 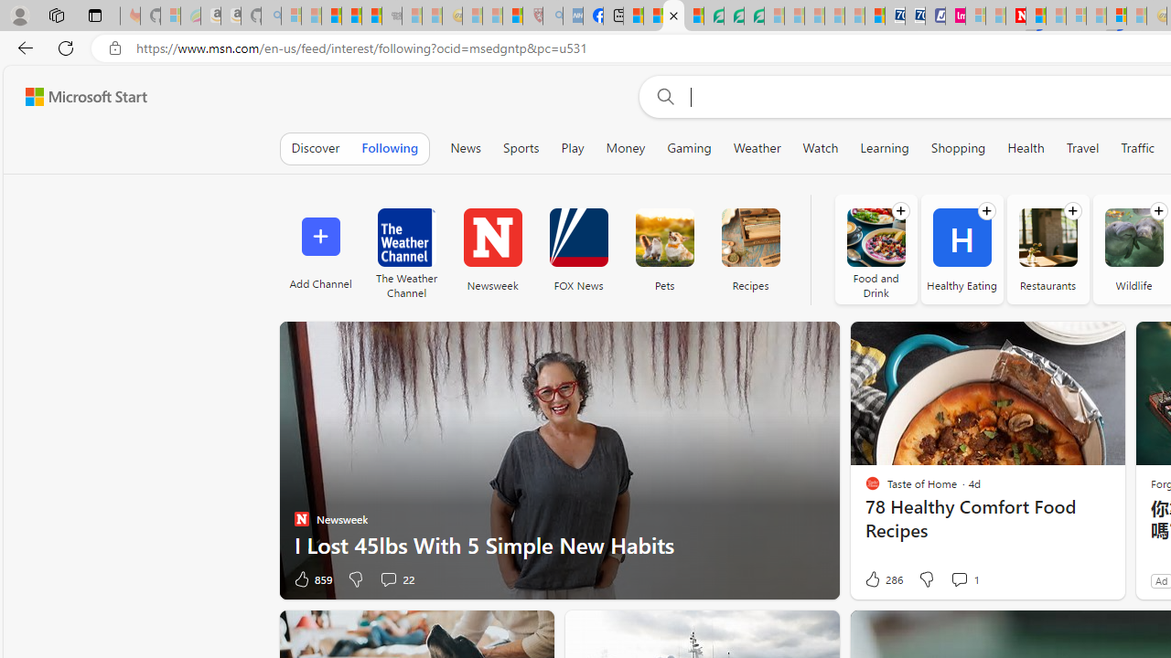 What do you see at coordinates (578, 249) in the screenshot?
I see `FOX News` at bounding box center [578, 249].